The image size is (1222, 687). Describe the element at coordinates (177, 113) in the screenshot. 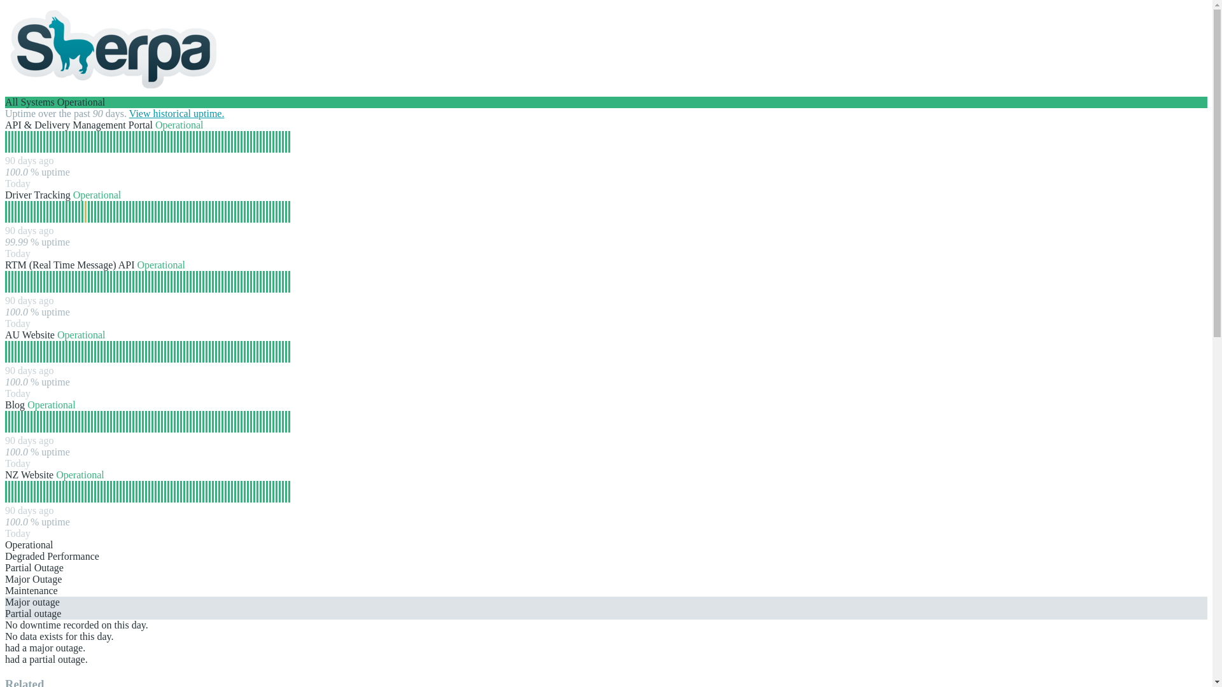

I see `View historical uptime.` at that location.